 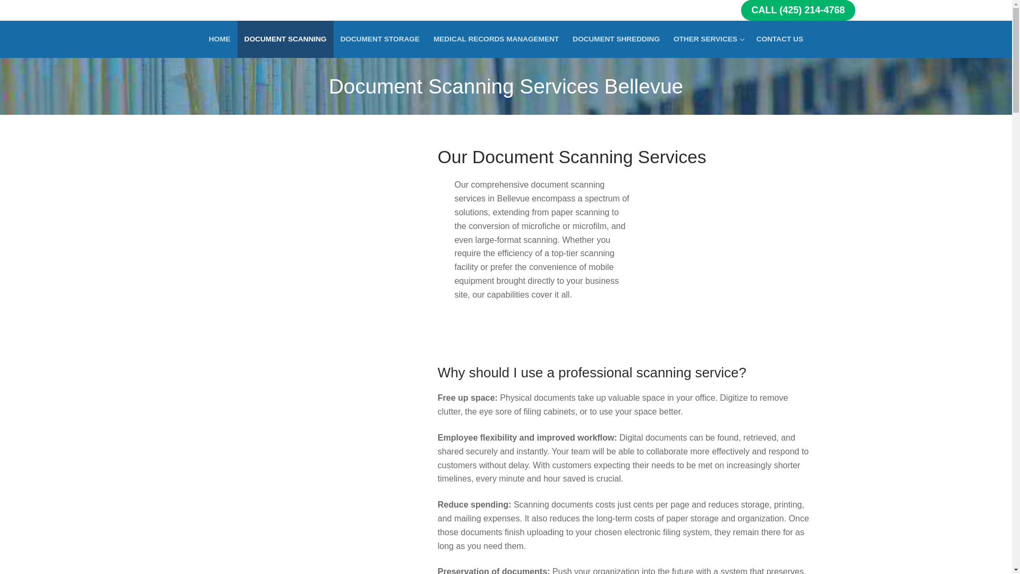 I want to click on CONTACT US, so click(x=708, y=39).